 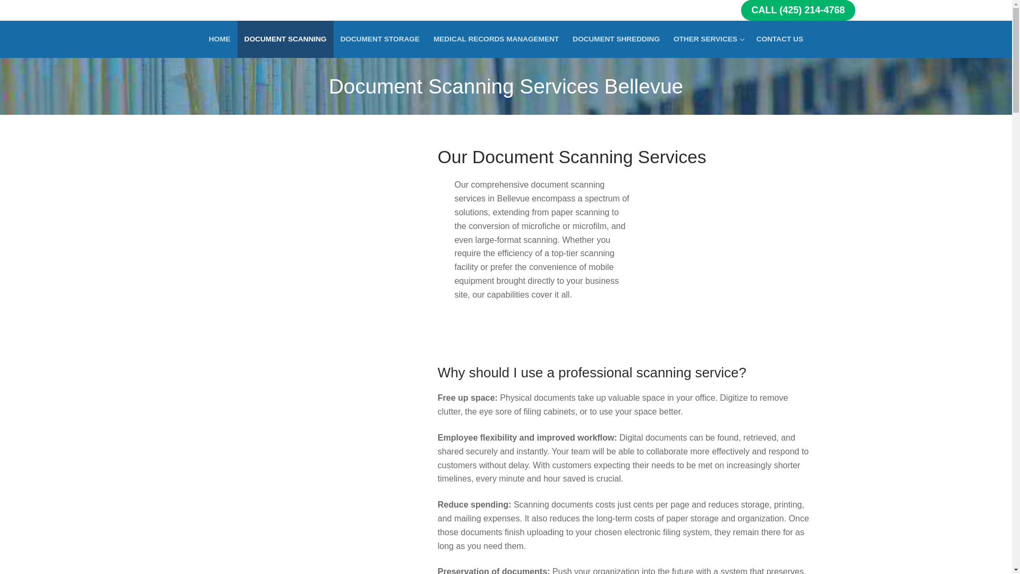 I want to click on CONTACT US, so click(x=708, y=39).